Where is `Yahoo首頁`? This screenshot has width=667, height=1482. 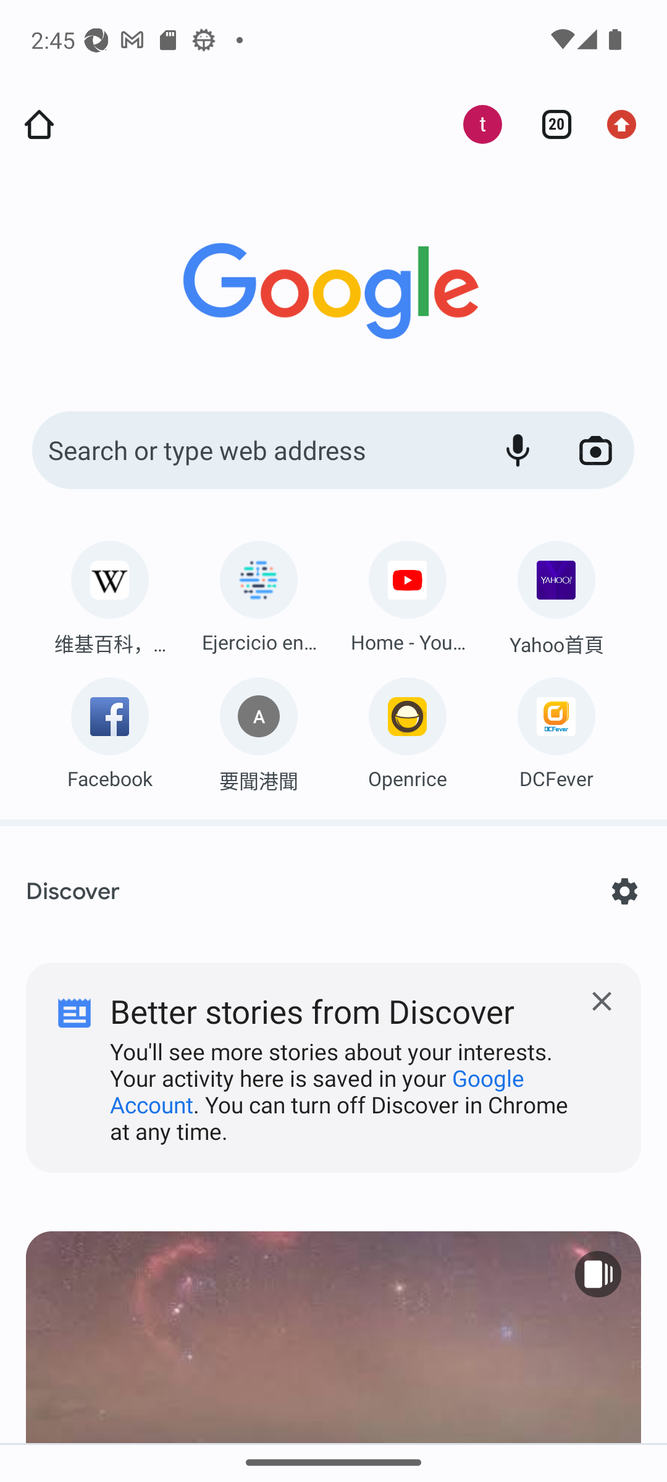
Yahoo首頁 is located at coordinates (556, 594).